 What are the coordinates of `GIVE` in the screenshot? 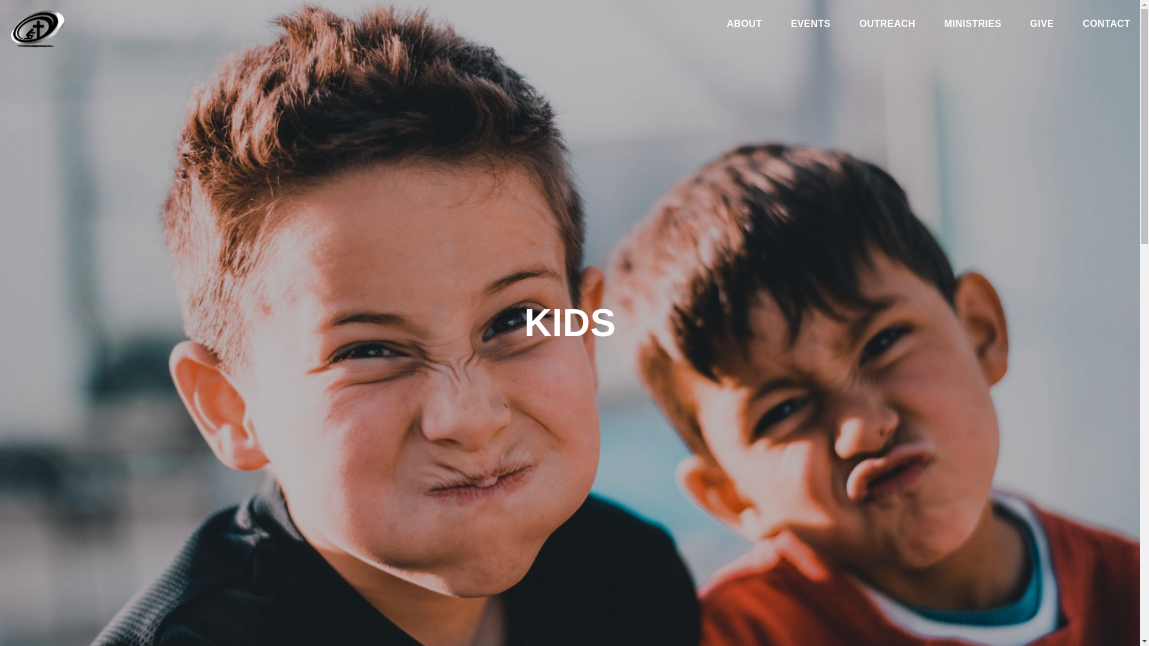 It's located at (1041, 26).